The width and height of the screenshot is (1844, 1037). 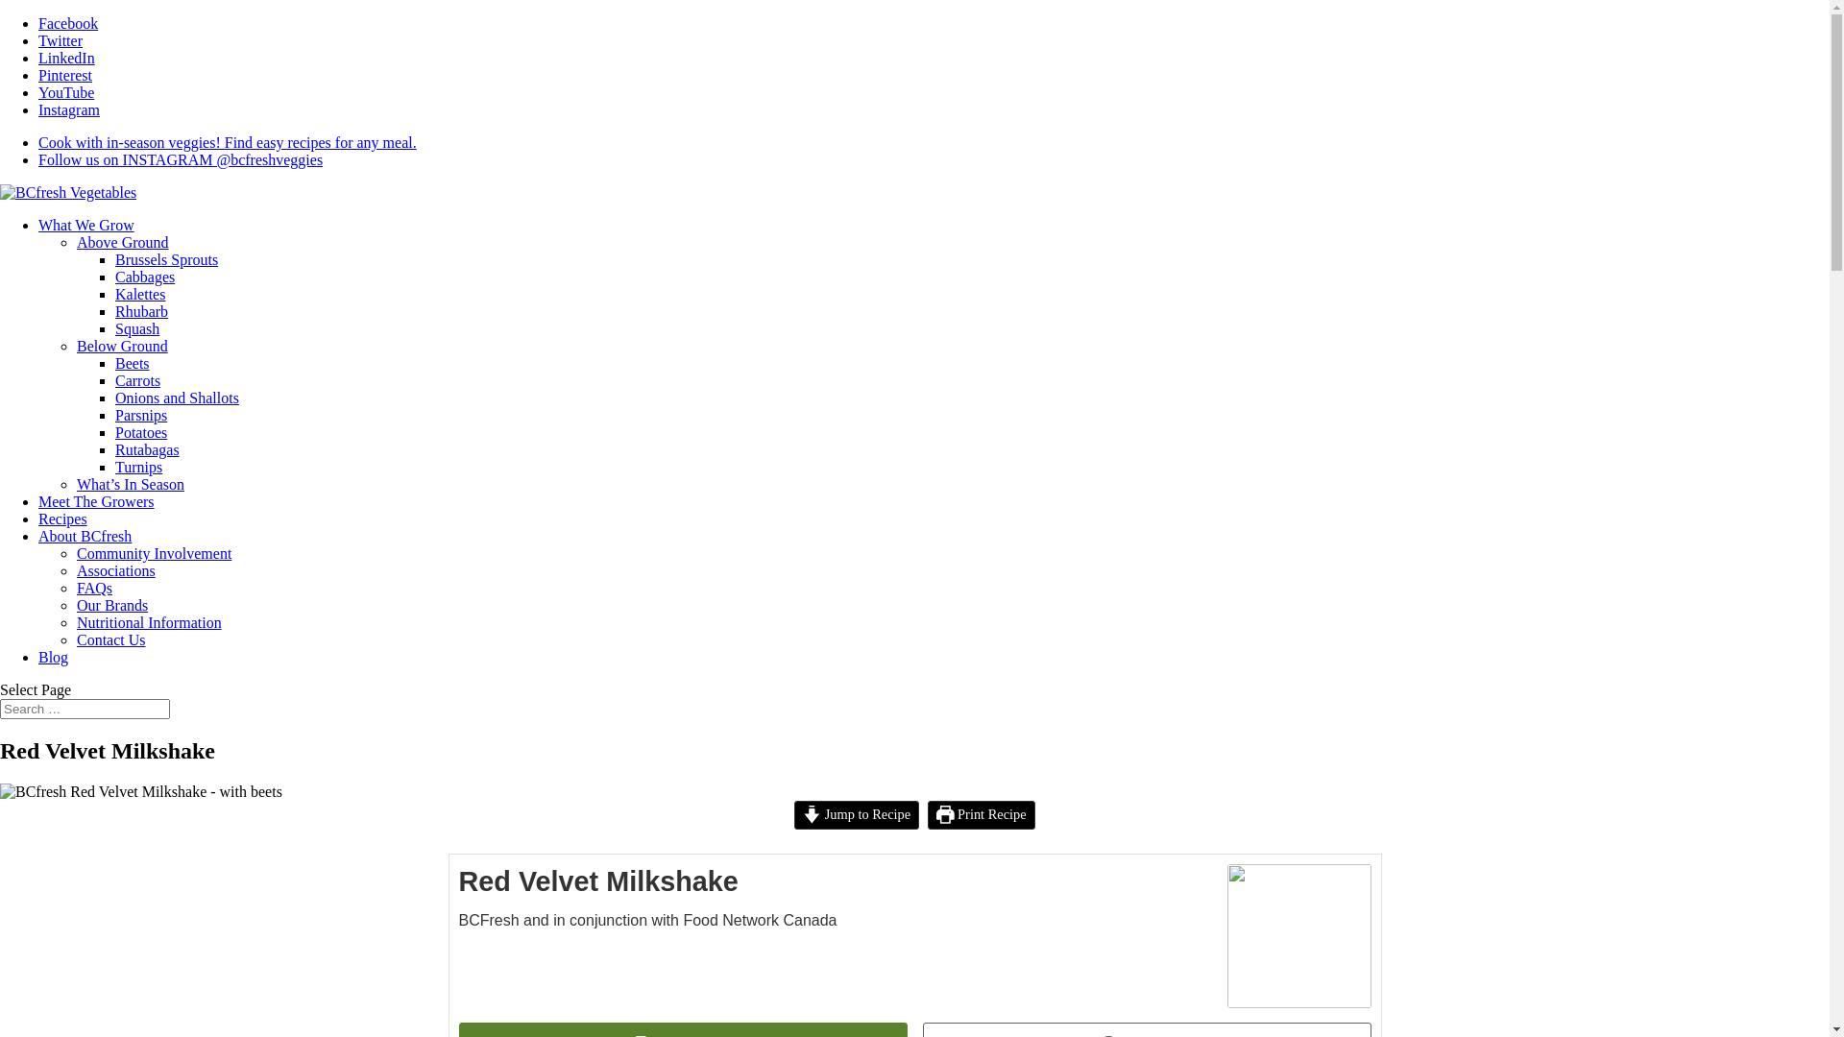 I want to click on Contact Us, so click(x=111, y=639).